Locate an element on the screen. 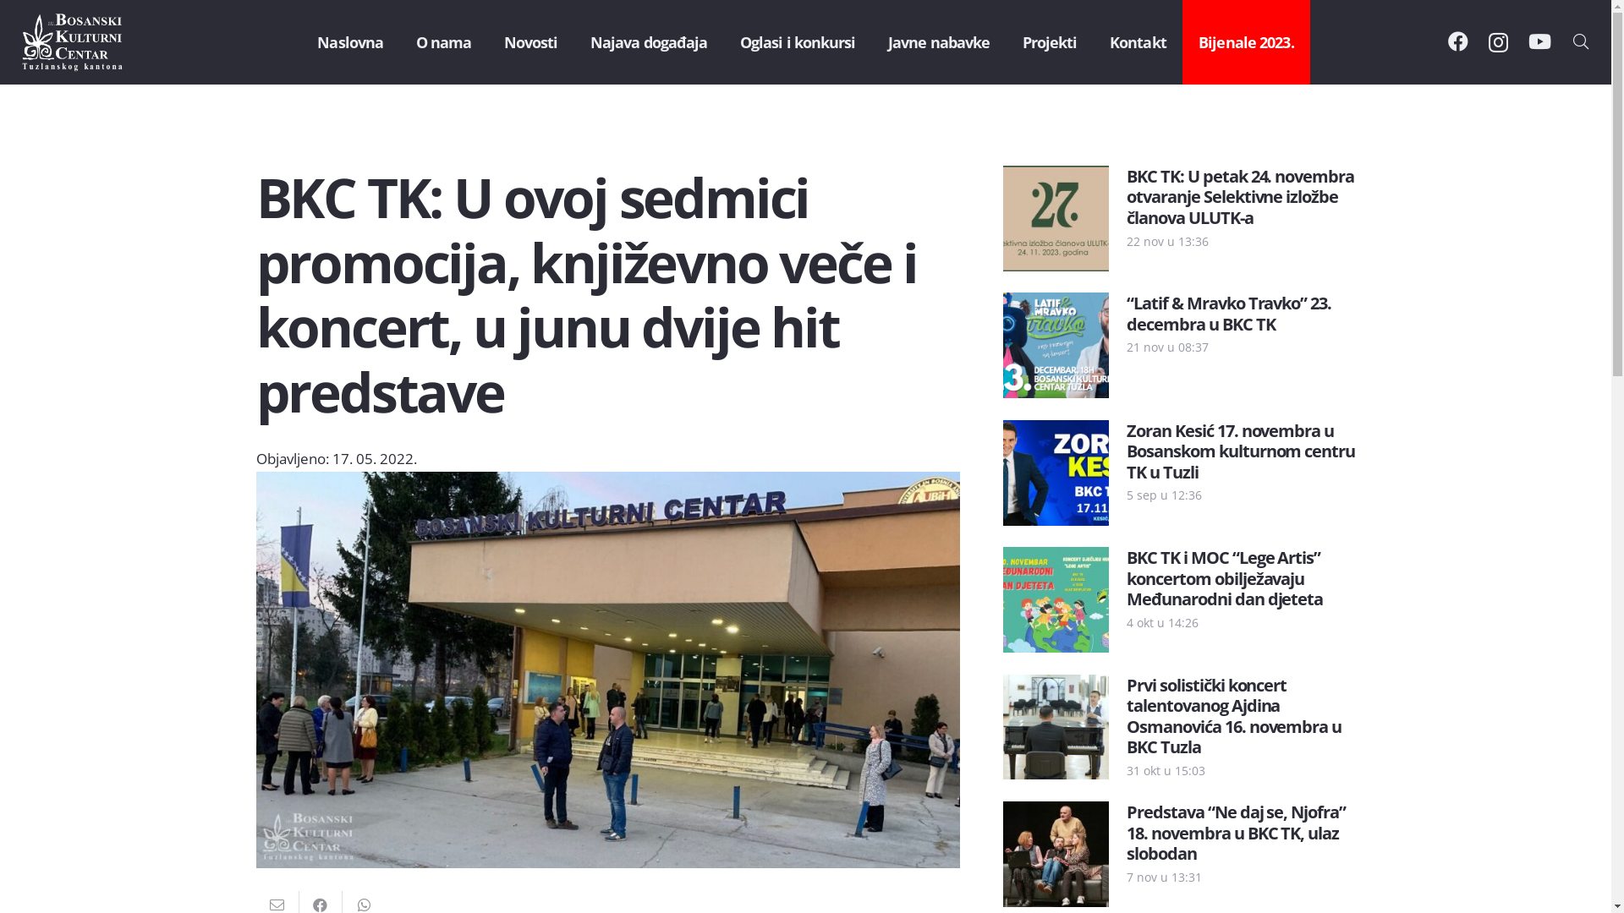  Naslovna is located at coordinates (350, 42).